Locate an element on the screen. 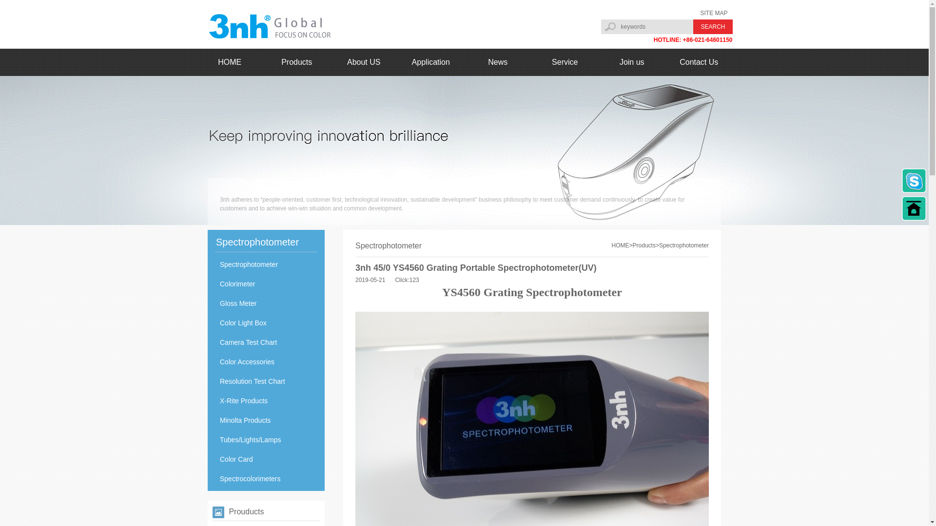 The width and height of the screenshot is (936, 526). SEARCH is located at coordinates (713, 27).